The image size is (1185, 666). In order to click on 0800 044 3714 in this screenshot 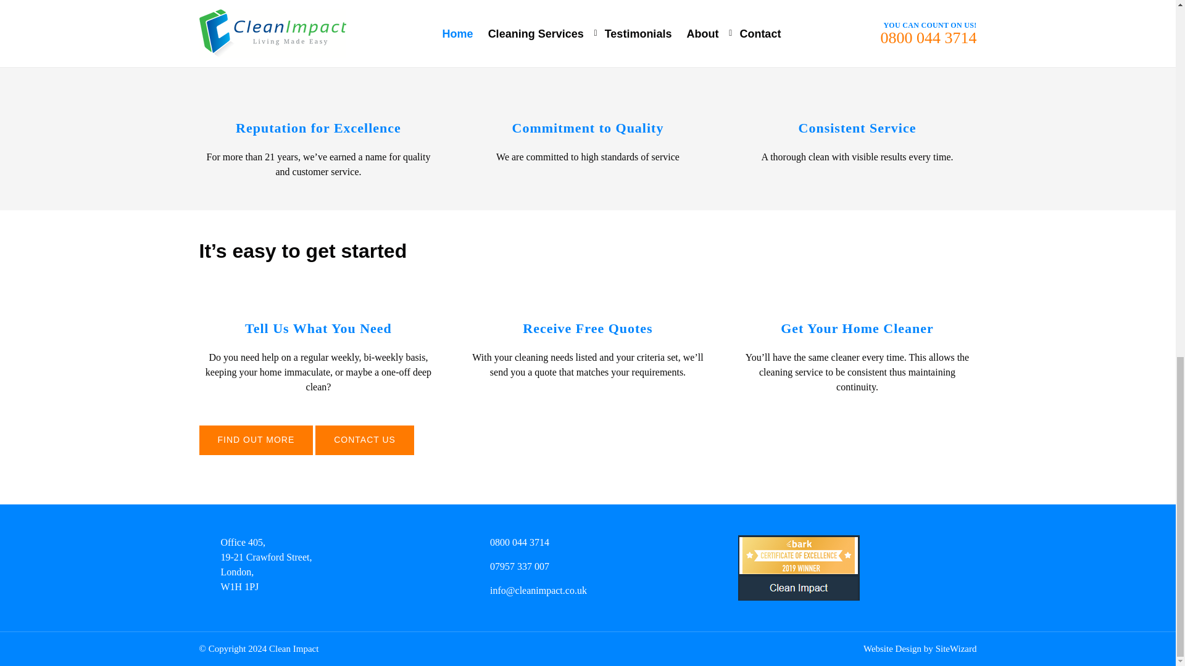, I will do `click(520, 543)`.